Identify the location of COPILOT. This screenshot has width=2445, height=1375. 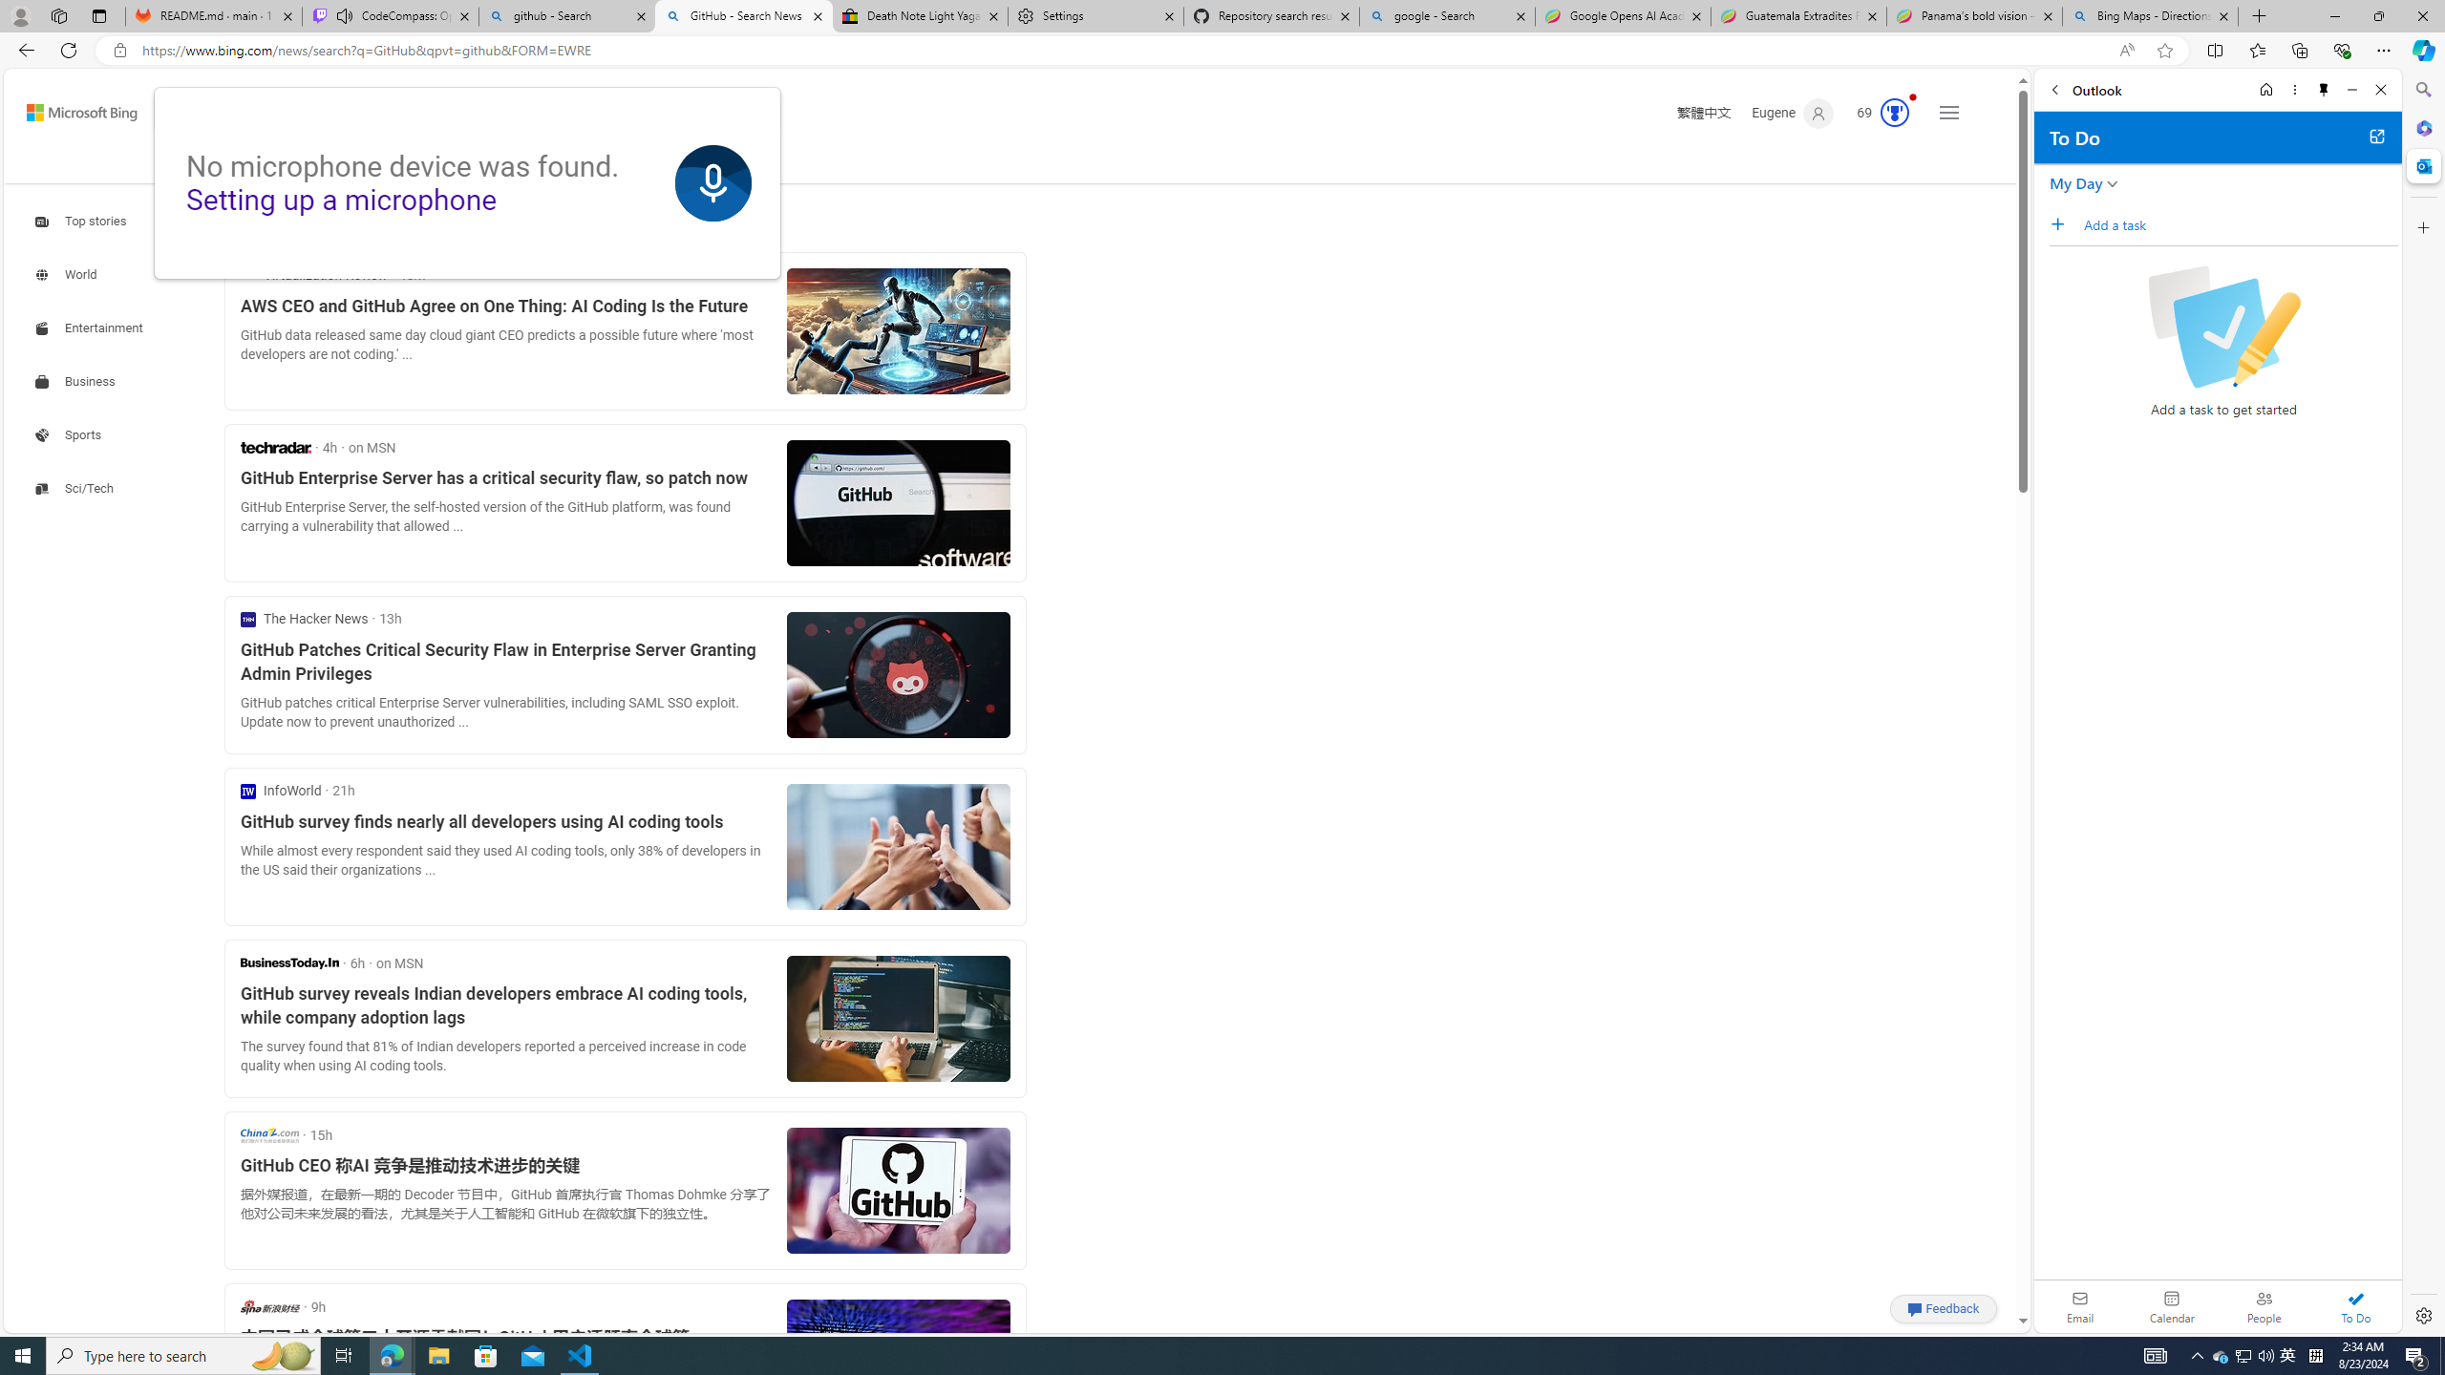
(300, 162).